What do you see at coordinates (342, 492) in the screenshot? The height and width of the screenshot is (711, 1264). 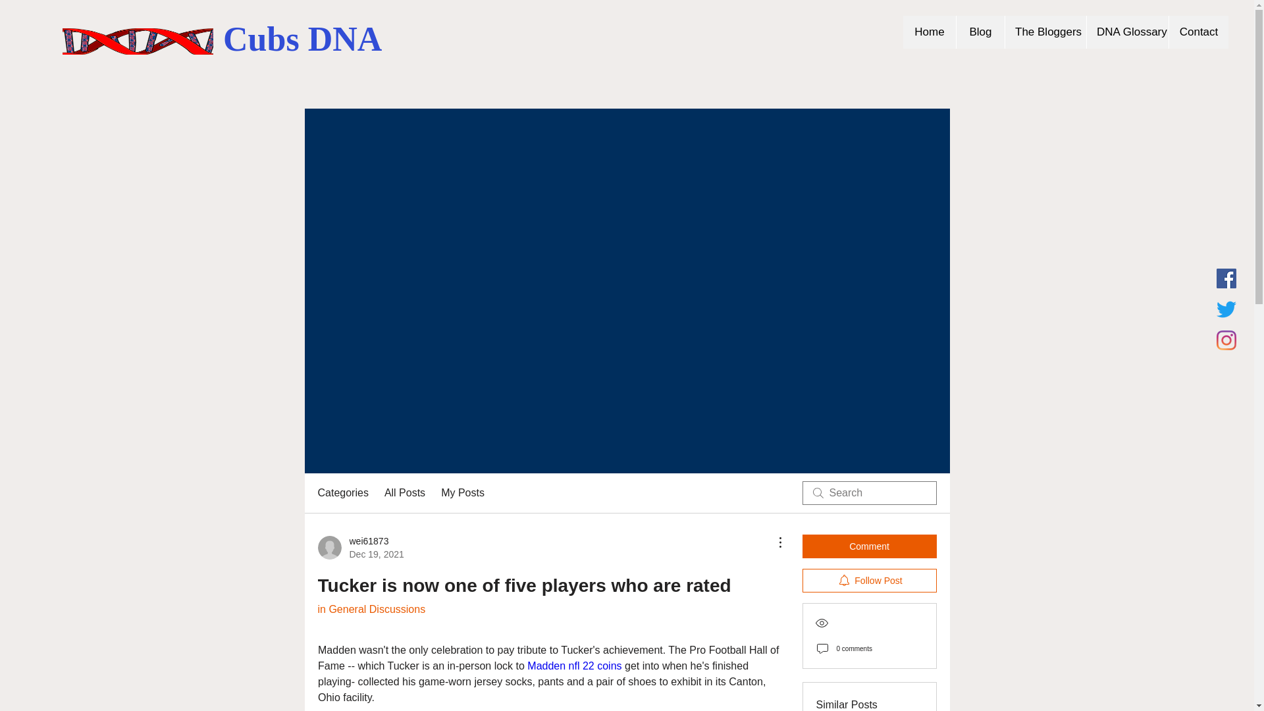 I see `All Posts` at bounding box center [342, 492].